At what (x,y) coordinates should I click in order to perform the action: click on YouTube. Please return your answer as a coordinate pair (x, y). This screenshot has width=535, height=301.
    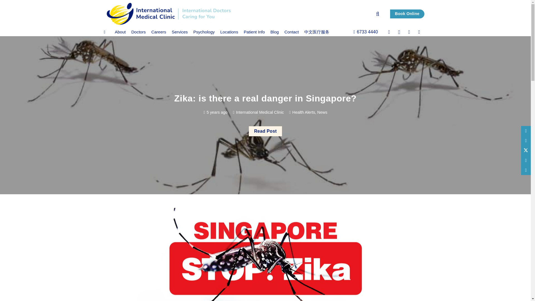
    Looking at the image, I should click on (419, 32).